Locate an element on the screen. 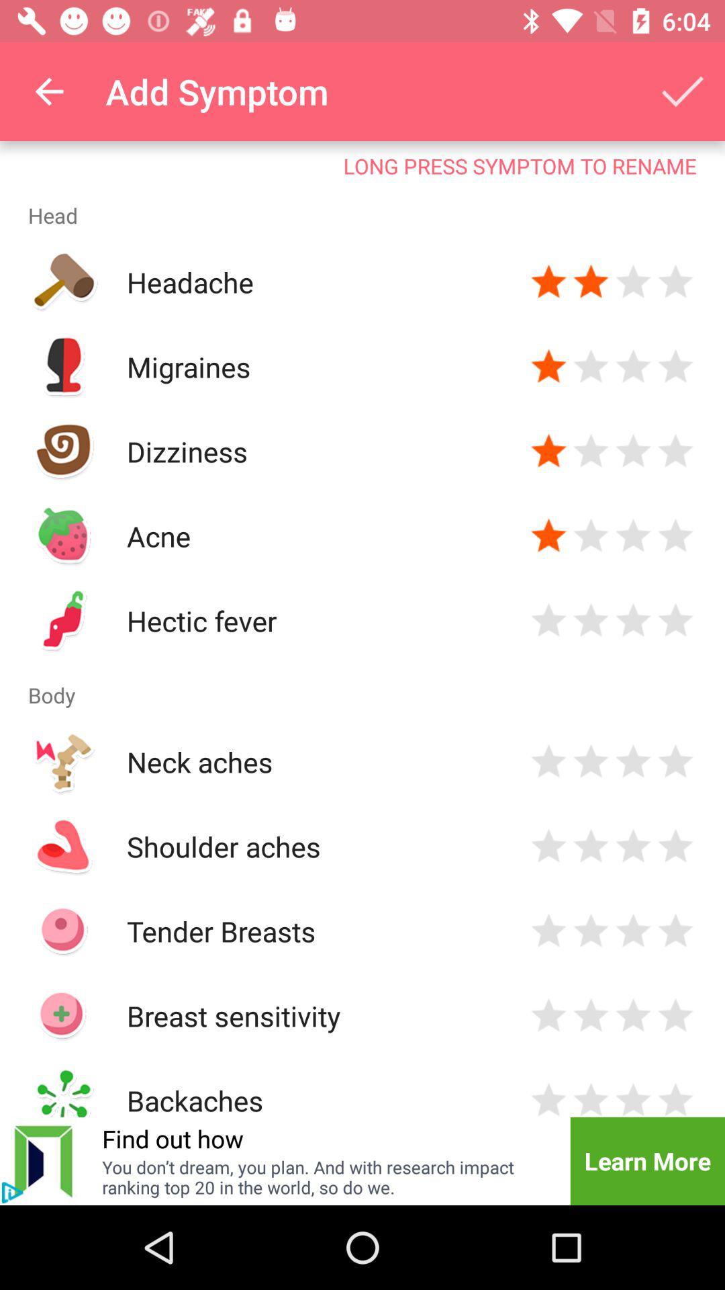 The image size is (725, 1290). give a two stars rate is located at coordinates (591, 1098).